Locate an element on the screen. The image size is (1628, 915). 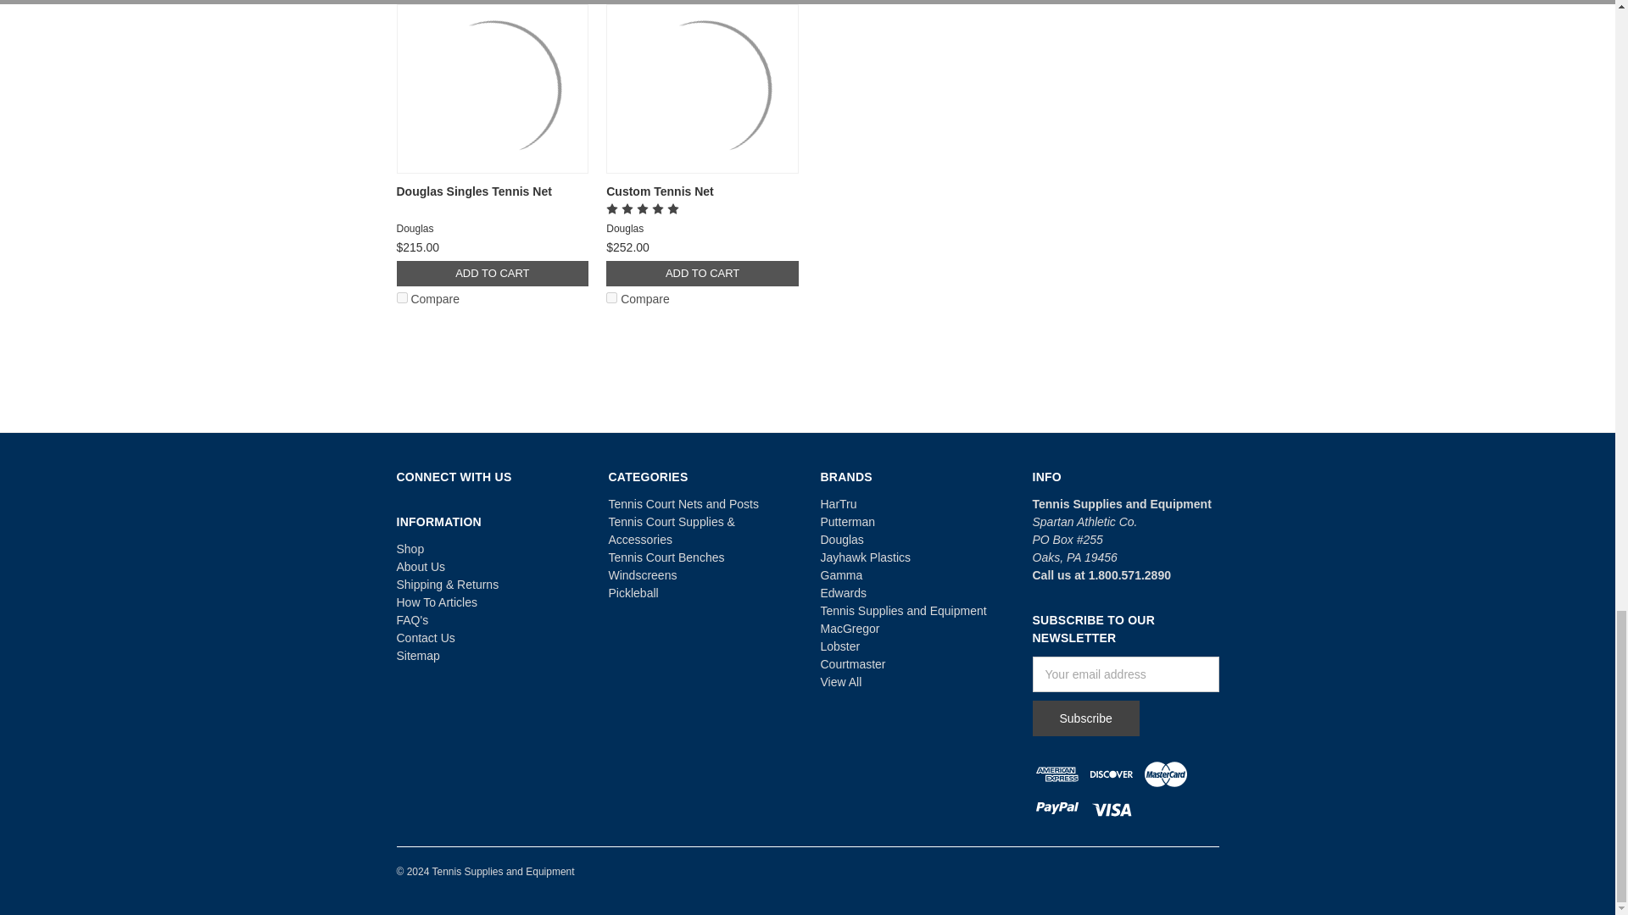
Douglas TN-30 tennis net is located at coordinates (702, 89).